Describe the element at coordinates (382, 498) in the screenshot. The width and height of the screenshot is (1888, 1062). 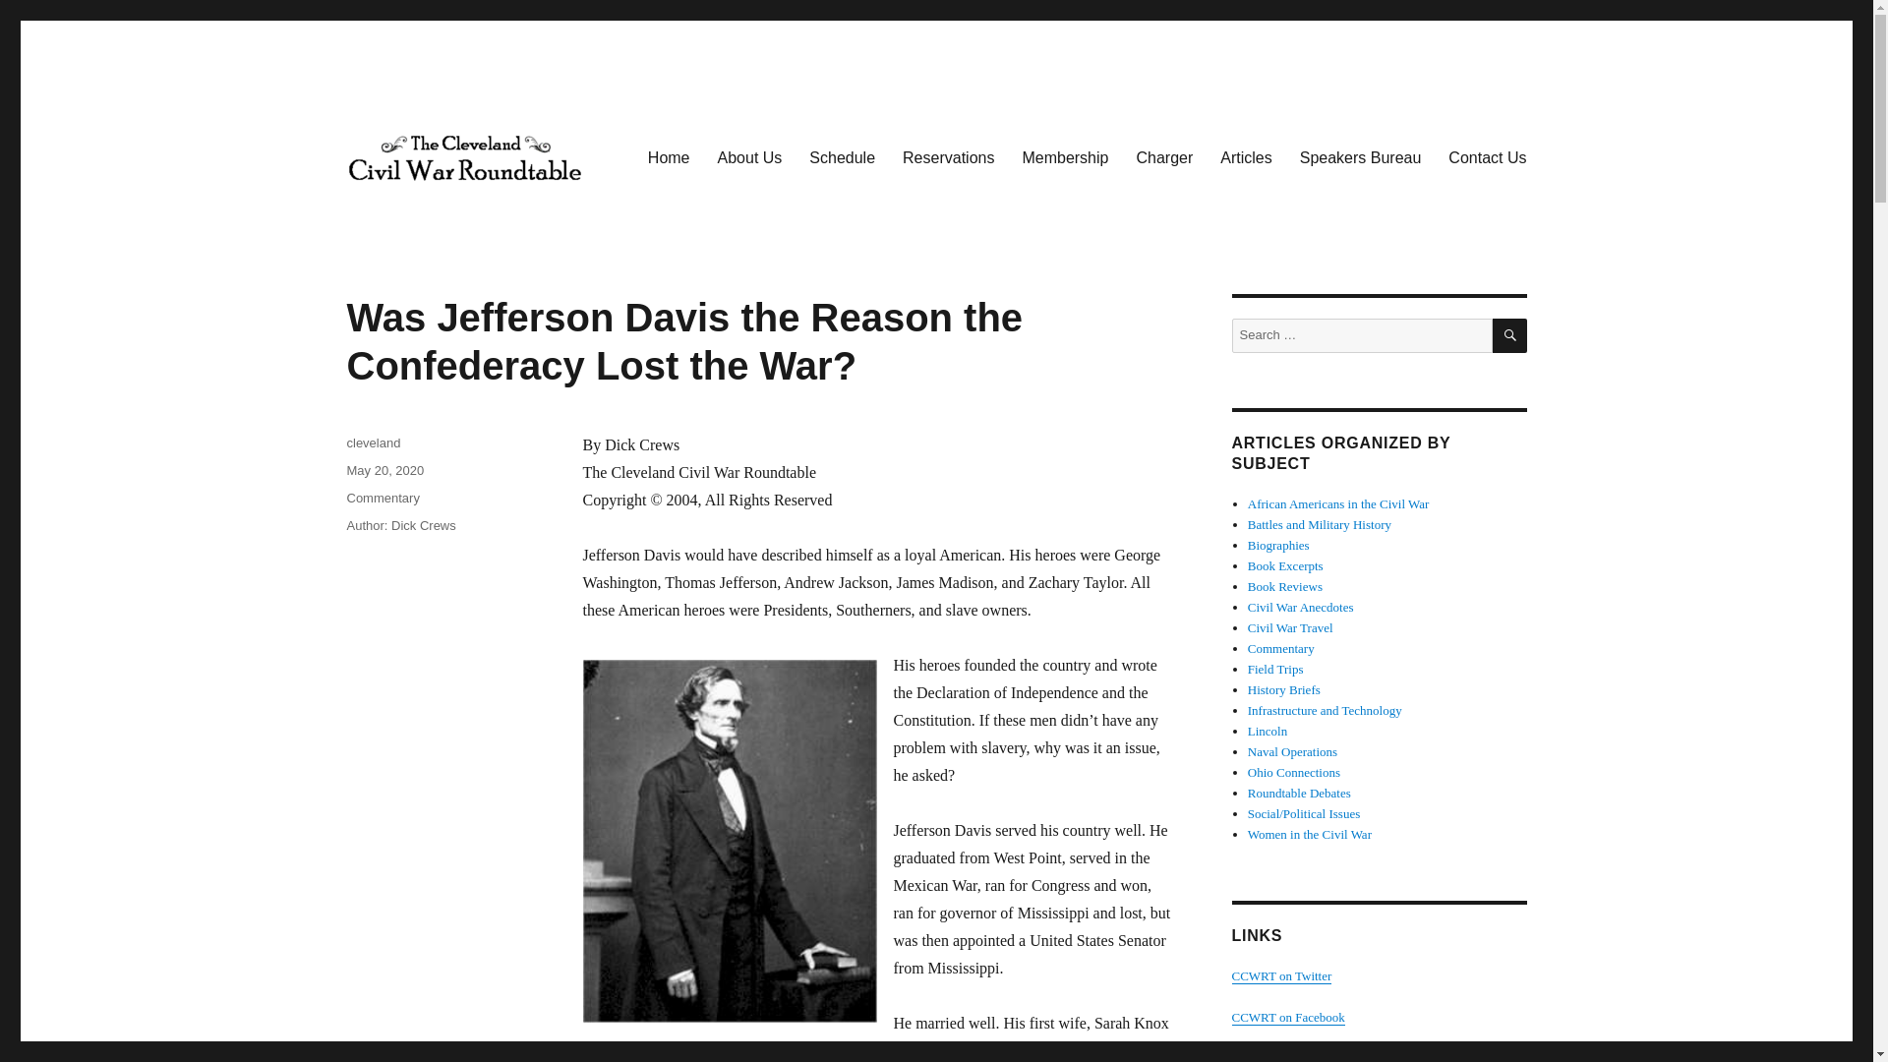
I see `Commentary` at that location.